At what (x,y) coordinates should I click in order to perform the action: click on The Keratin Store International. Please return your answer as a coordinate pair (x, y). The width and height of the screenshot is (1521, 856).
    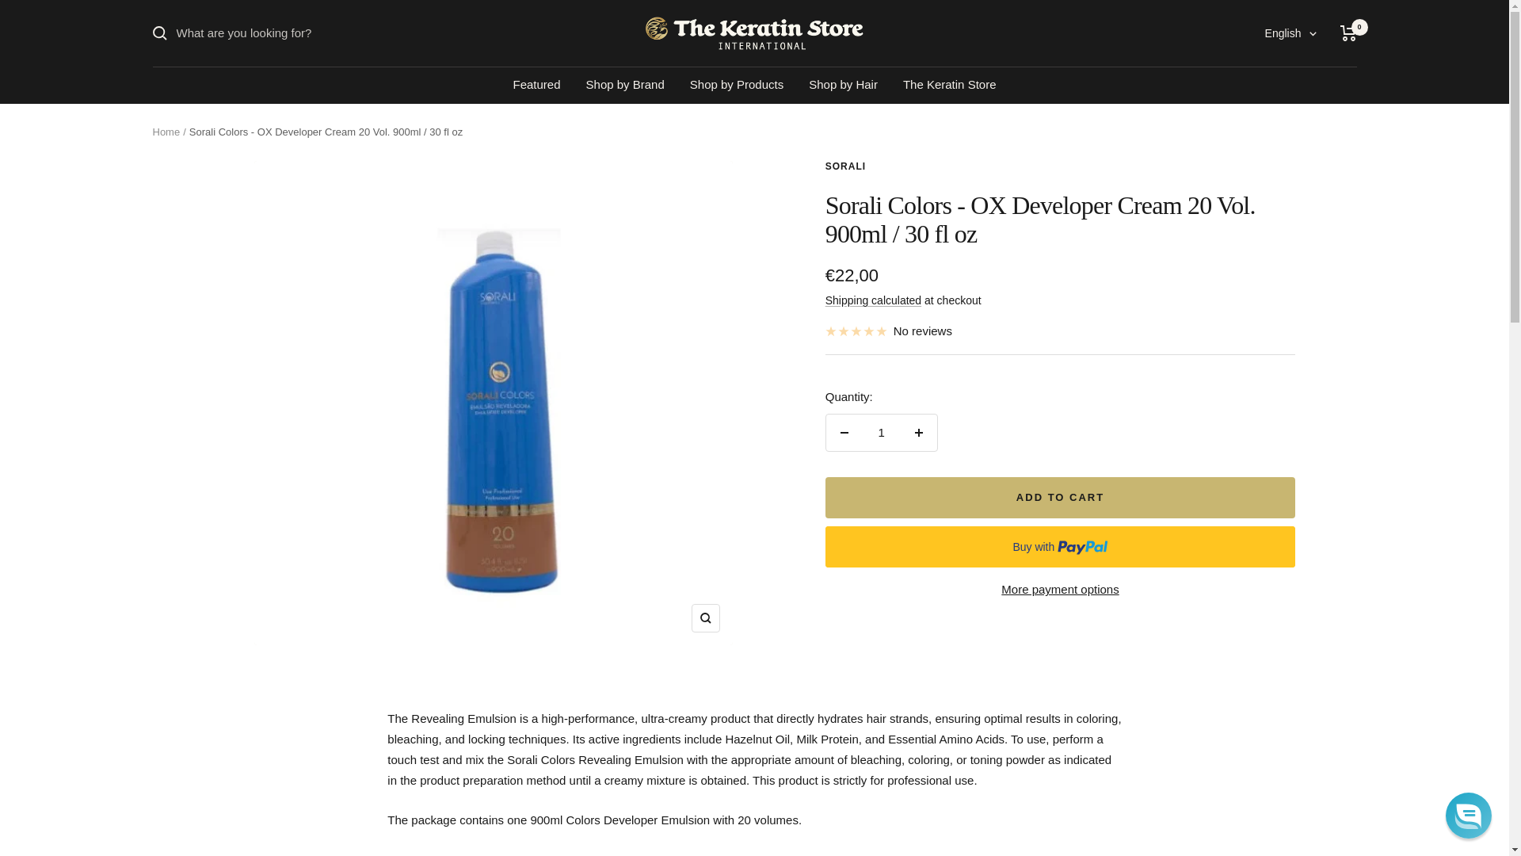
    Looking at the image, I should click on (754, 32).